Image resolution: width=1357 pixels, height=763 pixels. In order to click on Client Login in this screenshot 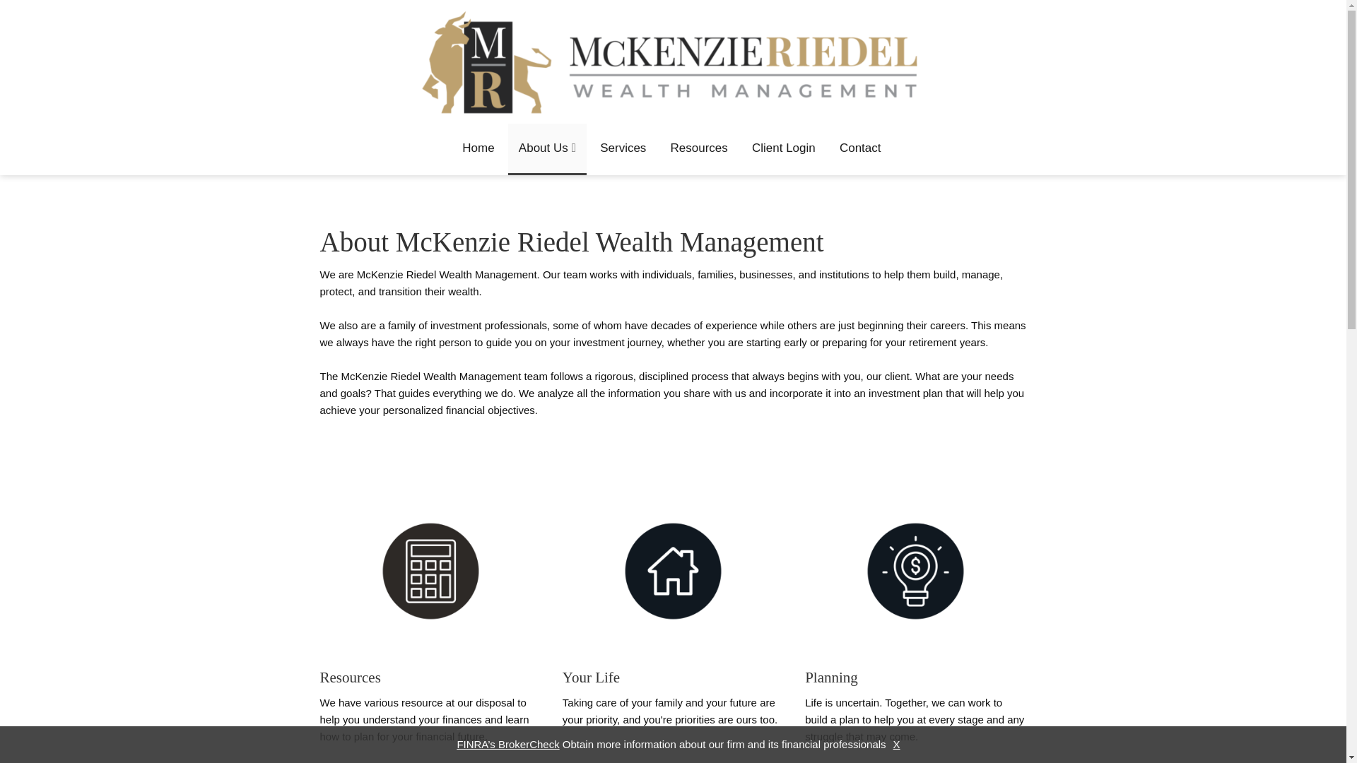, I will do `click(783, 148)`.